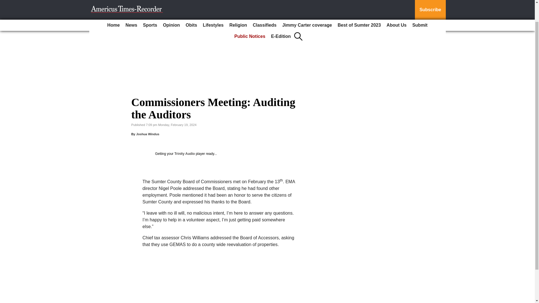  I want to click on Sports, so click(150, 4).